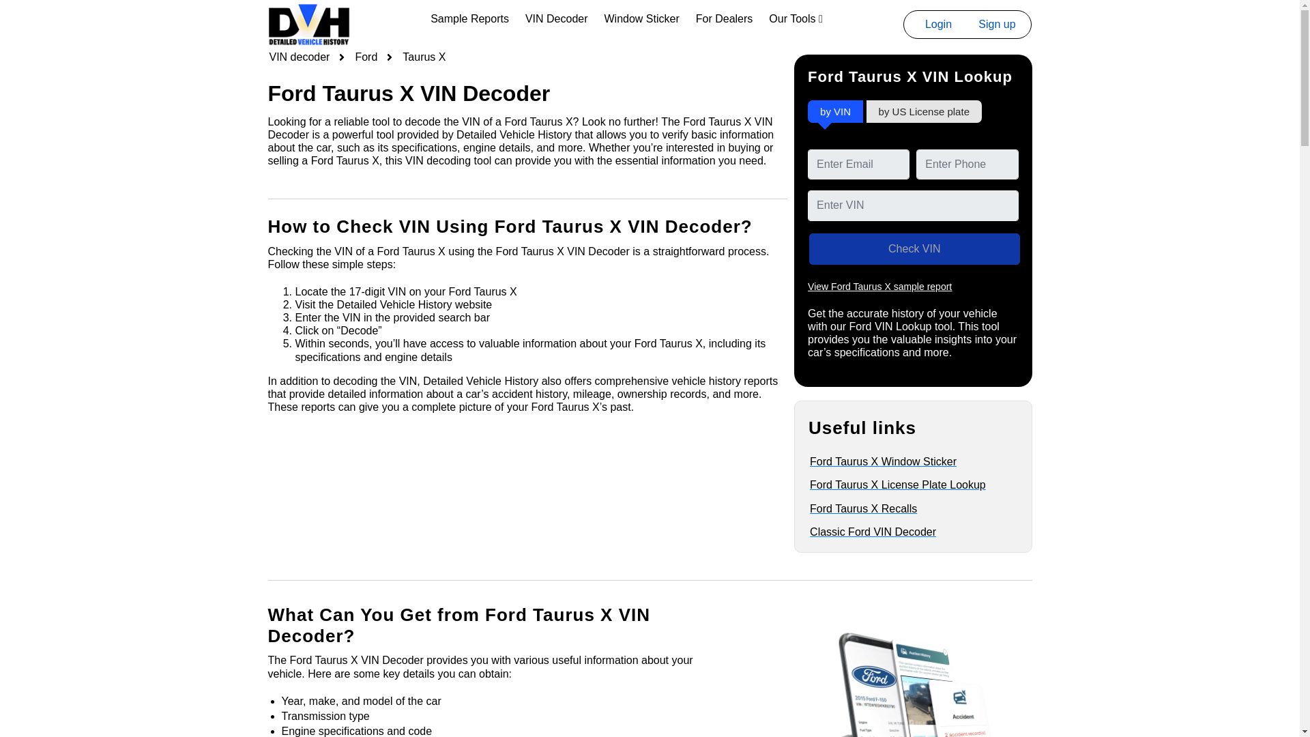  What do you see at coordinates (904, 485) in the screenshot?
I see `Ford Taurus X License Plate Lookup` at bounding box center [904, 485].